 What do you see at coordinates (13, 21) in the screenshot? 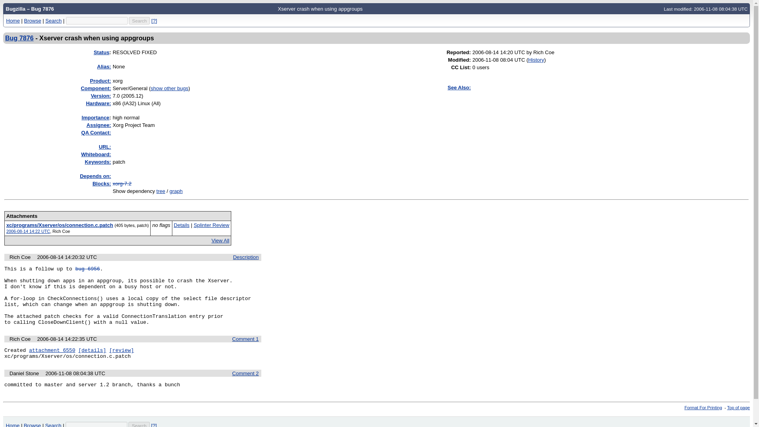
I see `Home` at bounding box center [13, 21].